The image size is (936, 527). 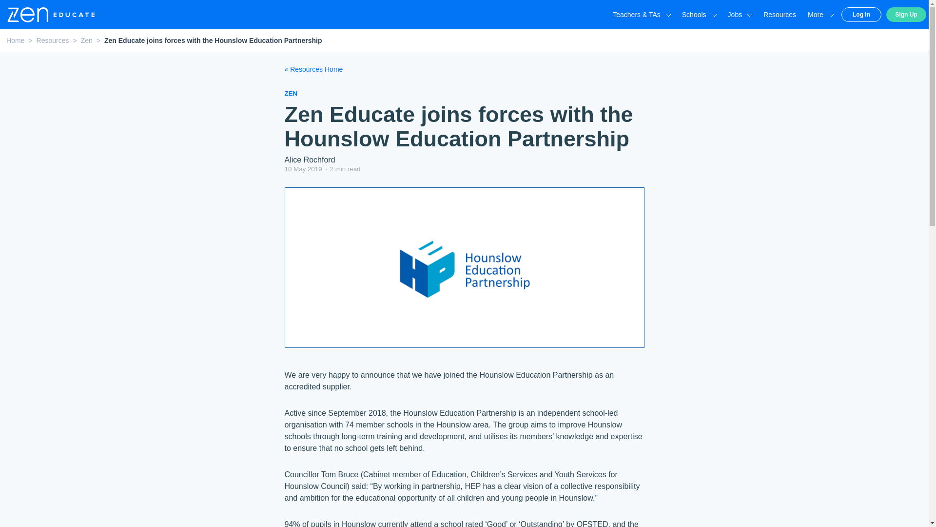 What do you see at coordinates (906, 15) in the screenshot?
I see `Sign Up` at bounding box center [906, 15].